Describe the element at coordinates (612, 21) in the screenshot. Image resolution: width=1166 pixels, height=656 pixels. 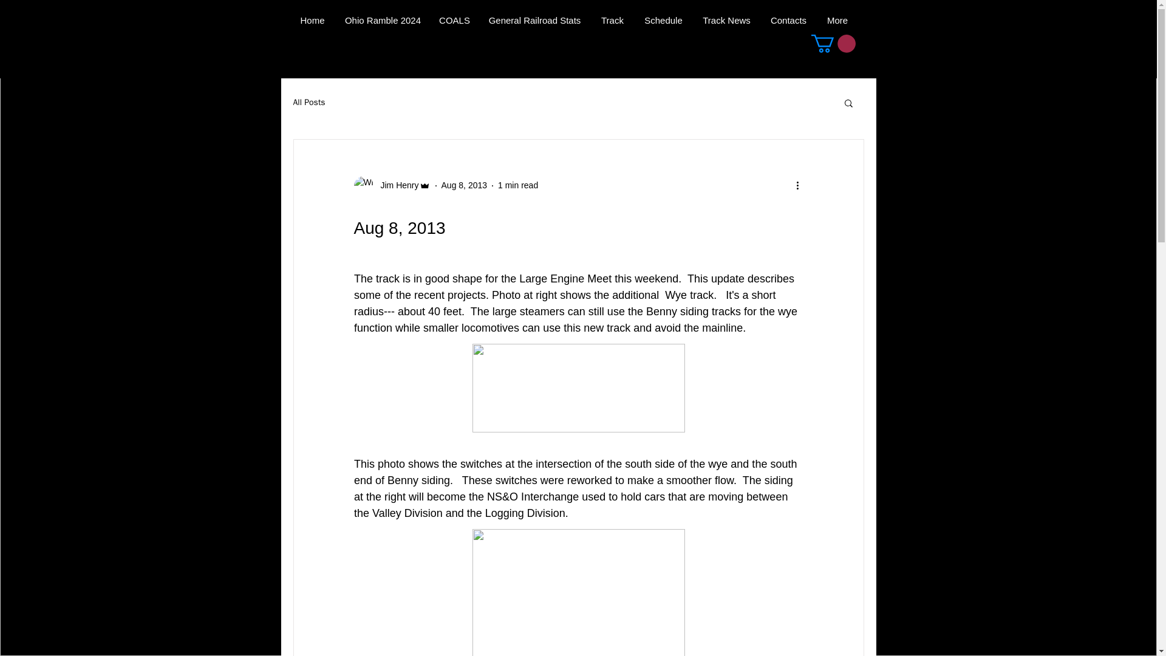
I see `Track` at that location.